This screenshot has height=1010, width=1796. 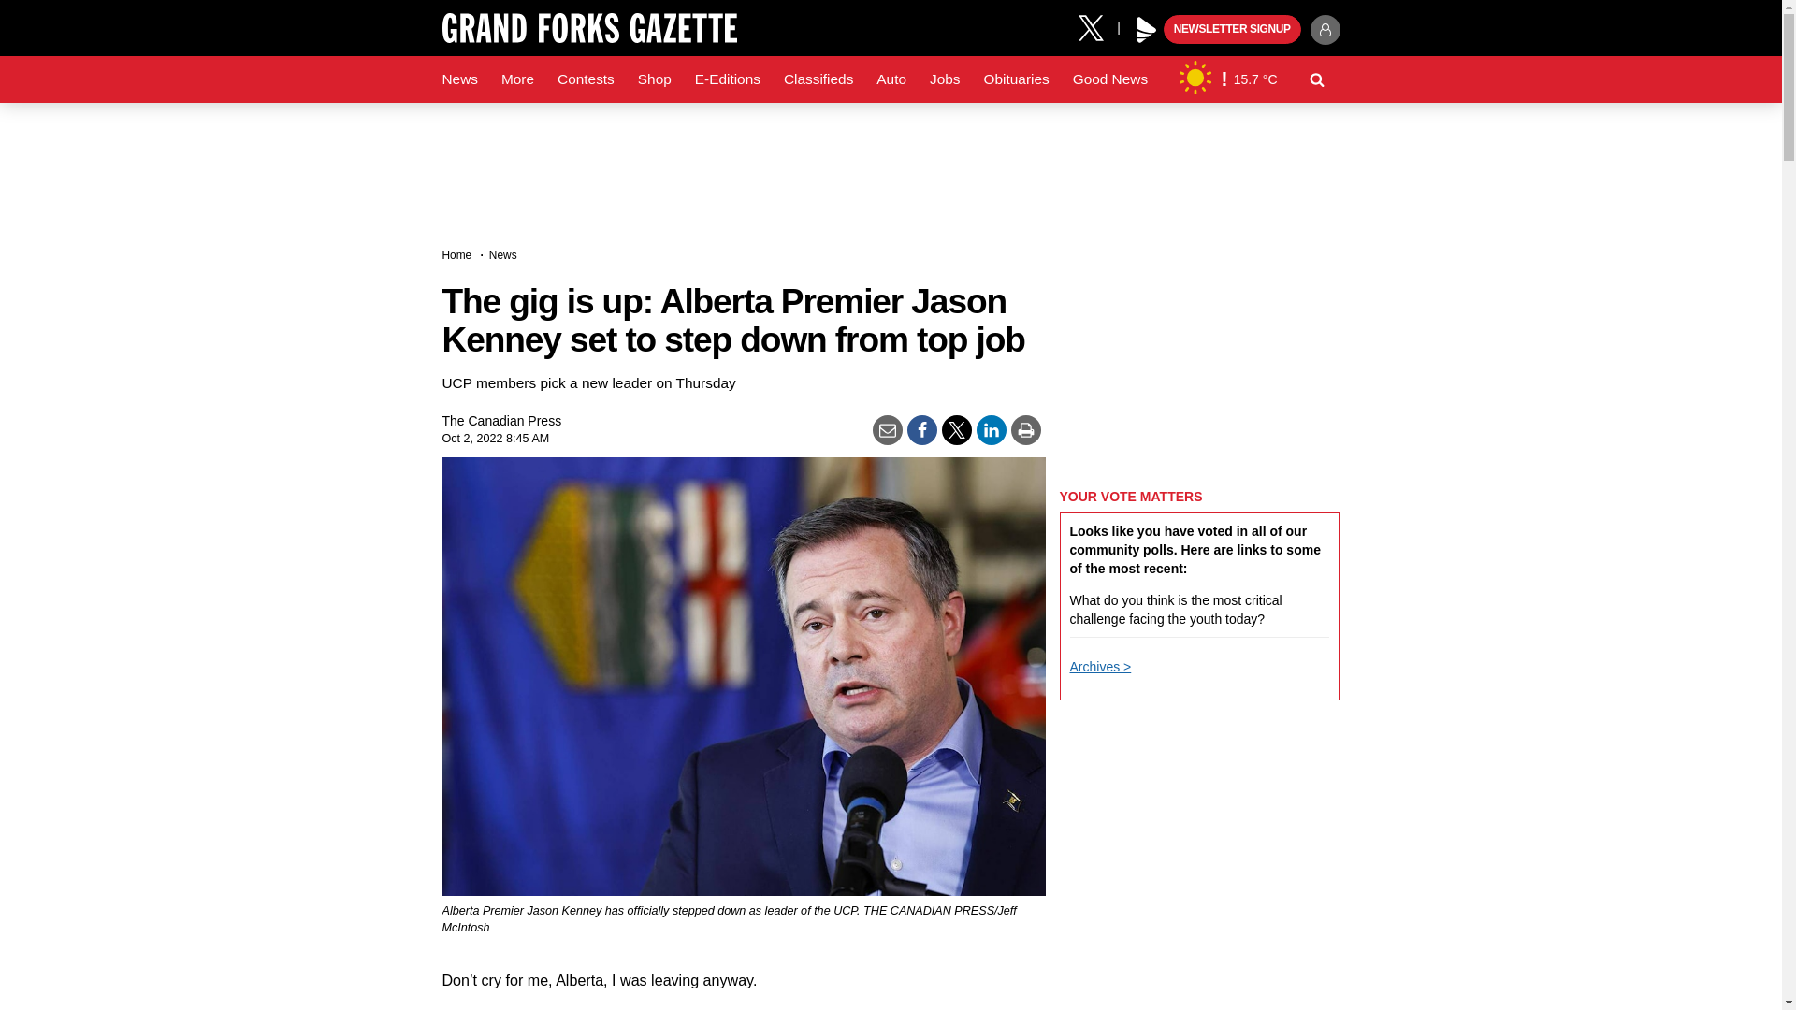 What do you see at coordinates (890, 163) in the screenshot?
I see `3rd party ad content` at bounding box center [890, 163].